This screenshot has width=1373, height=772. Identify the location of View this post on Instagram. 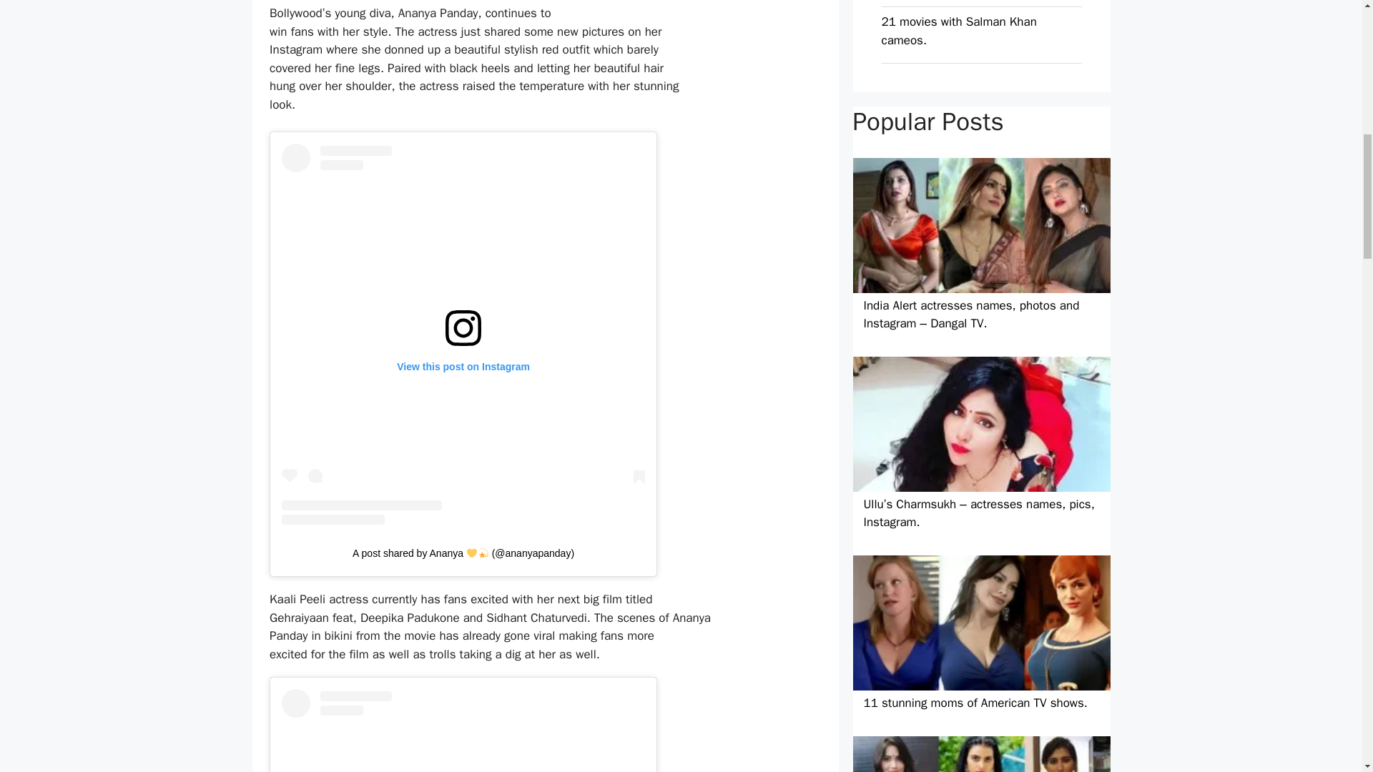
(463, 731).